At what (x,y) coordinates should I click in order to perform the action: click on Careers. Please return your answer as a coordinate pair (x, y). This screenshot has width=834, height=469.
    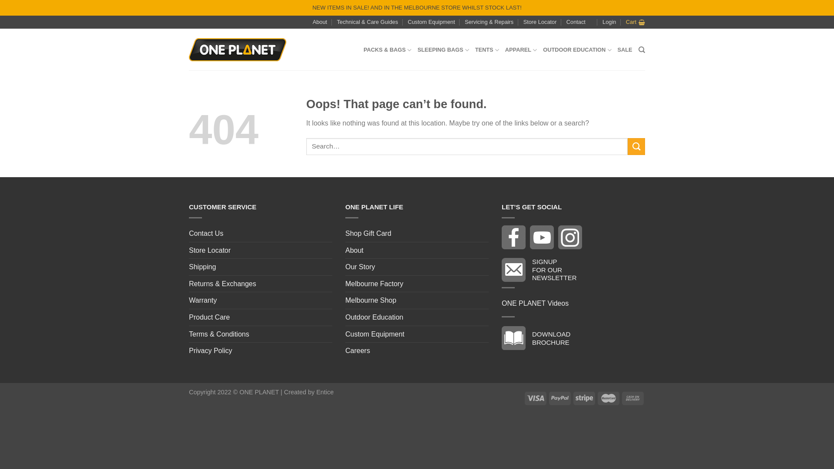
    Looking at the image, I should click on (358, 351).